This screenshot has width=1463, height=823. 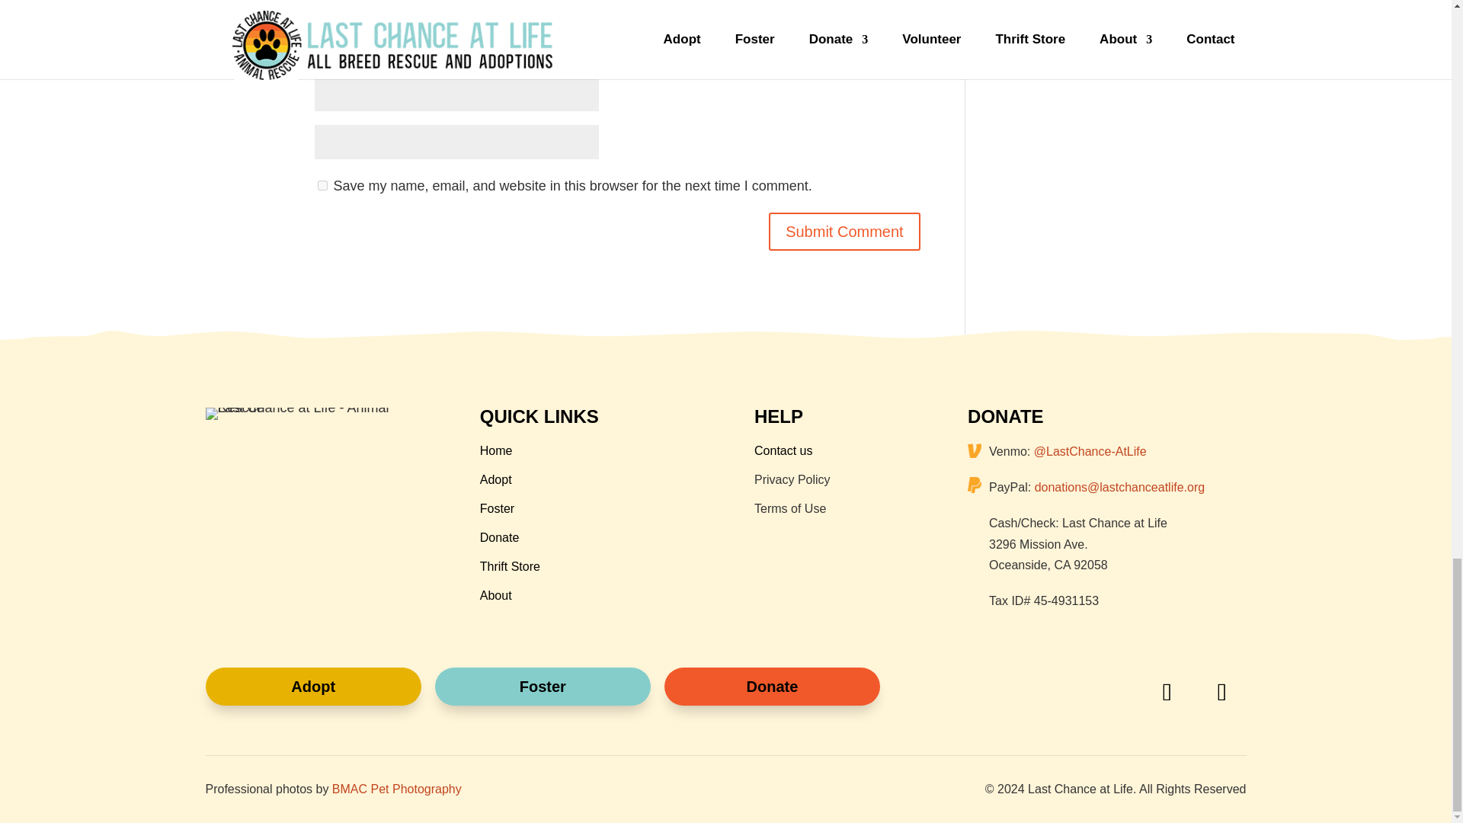 What do you see at coordinates (313, 686) in the screenshot?
I see `Adopt` at bounding box center [313, 686].